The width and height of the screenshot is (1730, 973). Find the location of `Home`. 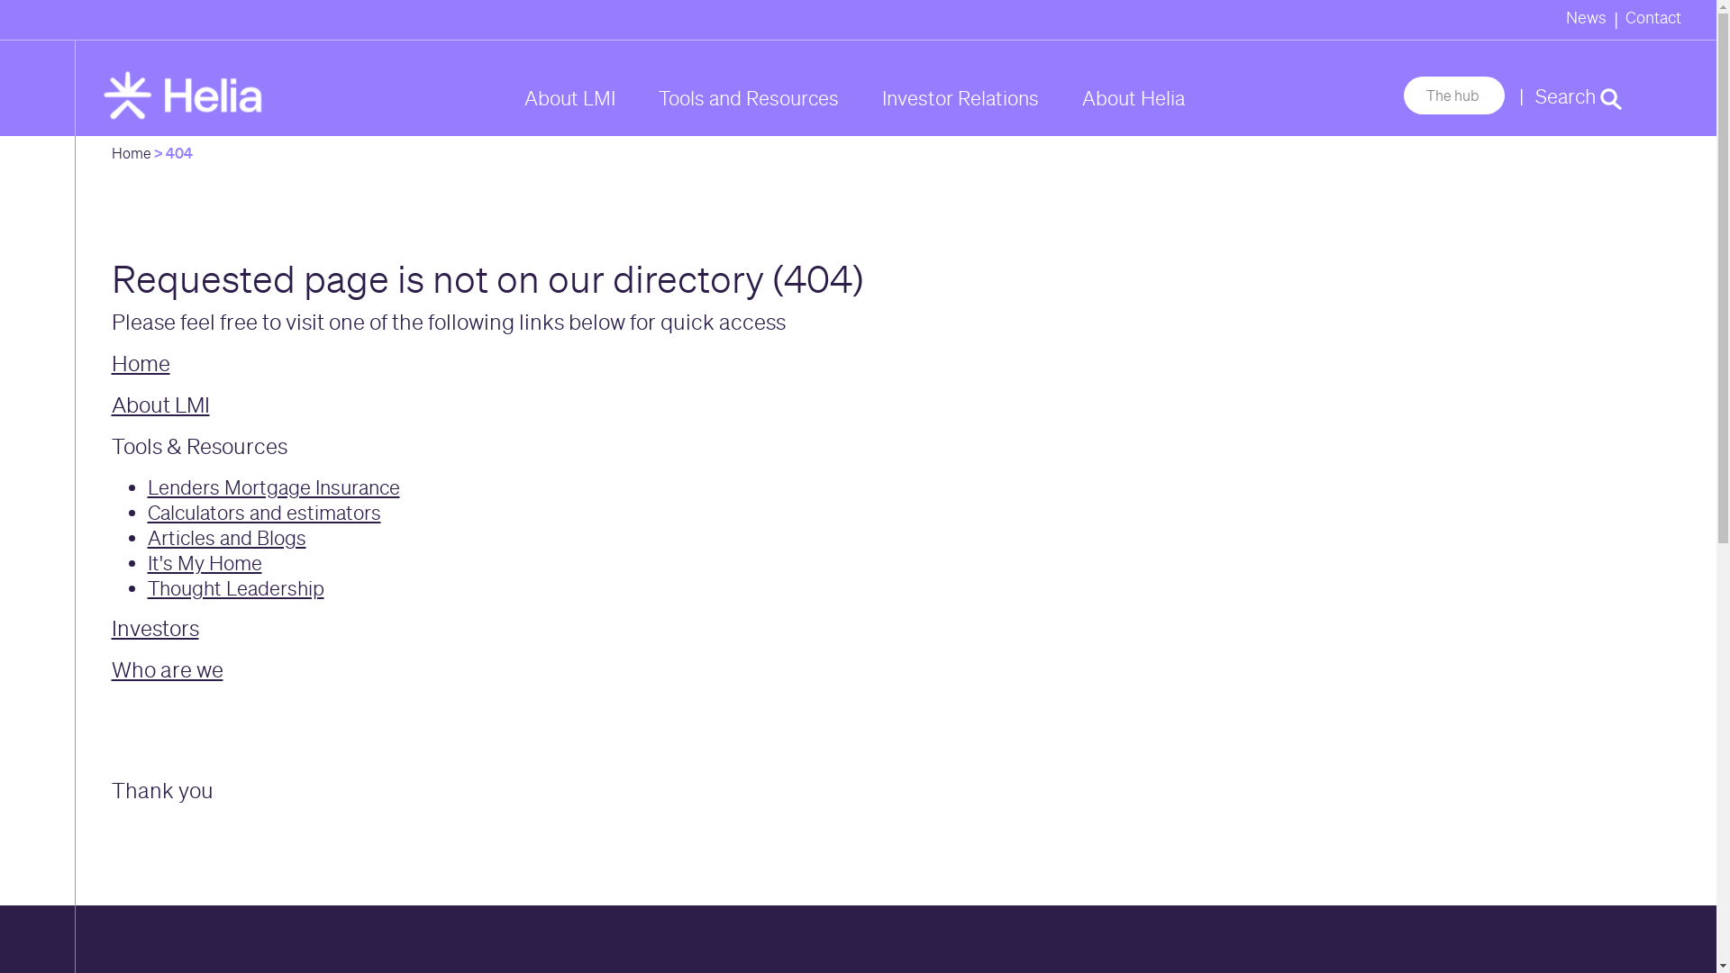

Home is located at coordinates (132, 153).